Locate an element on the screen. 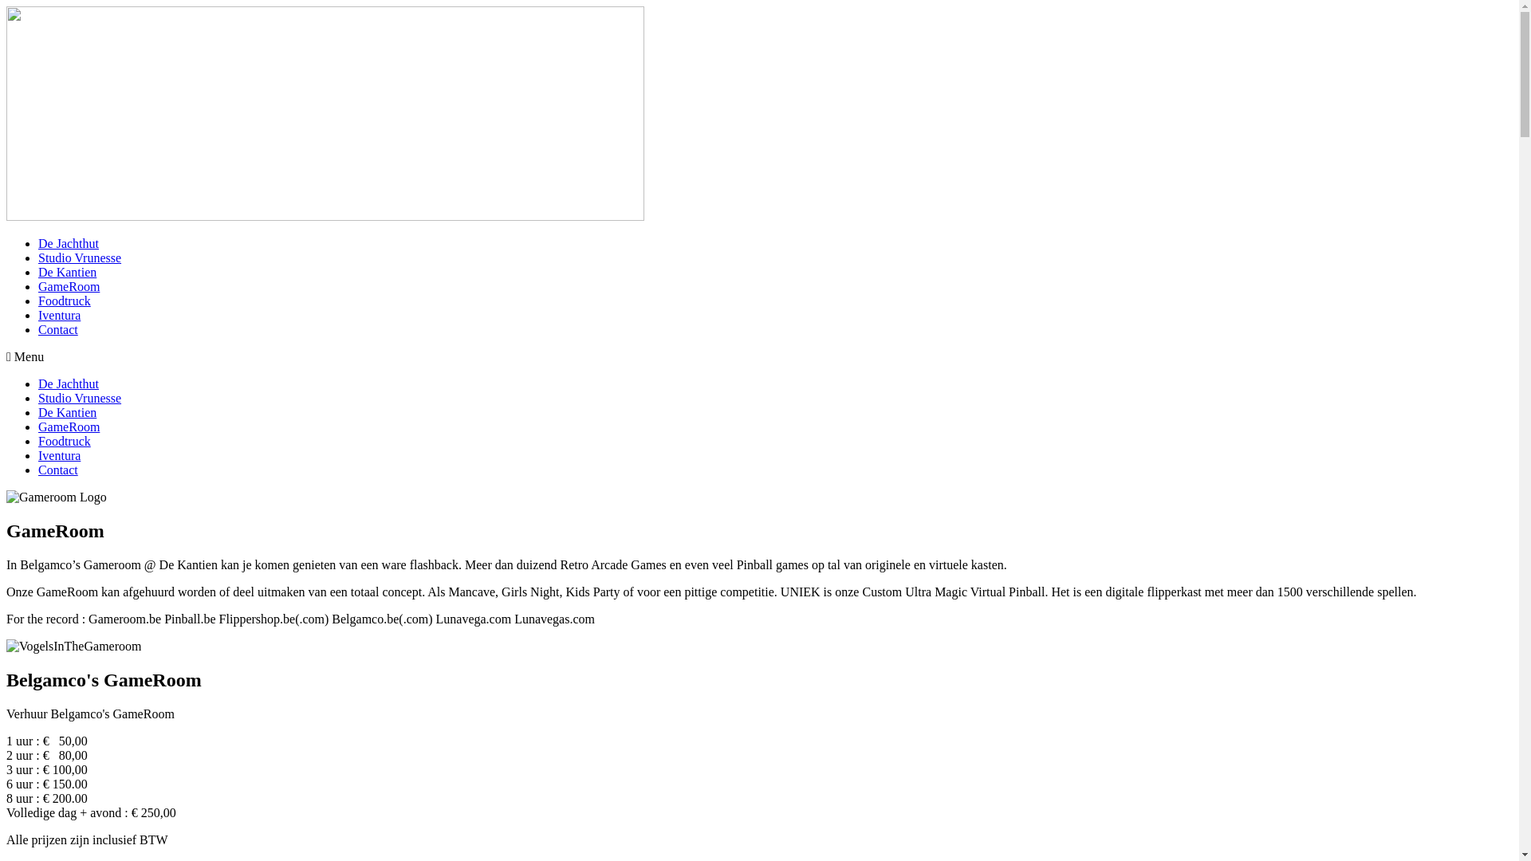  De Kantien is located at coordinates (67, 412).